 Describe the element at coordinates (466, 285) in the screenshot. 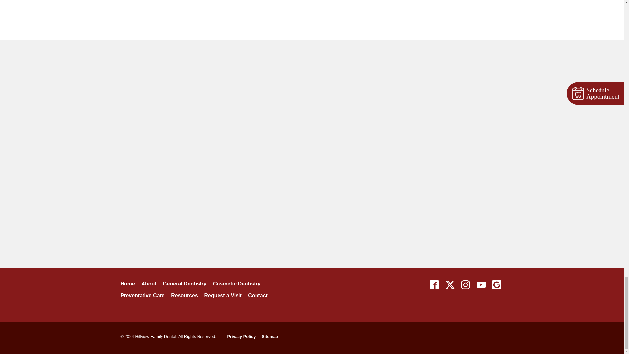

I see `instagram` at that location.